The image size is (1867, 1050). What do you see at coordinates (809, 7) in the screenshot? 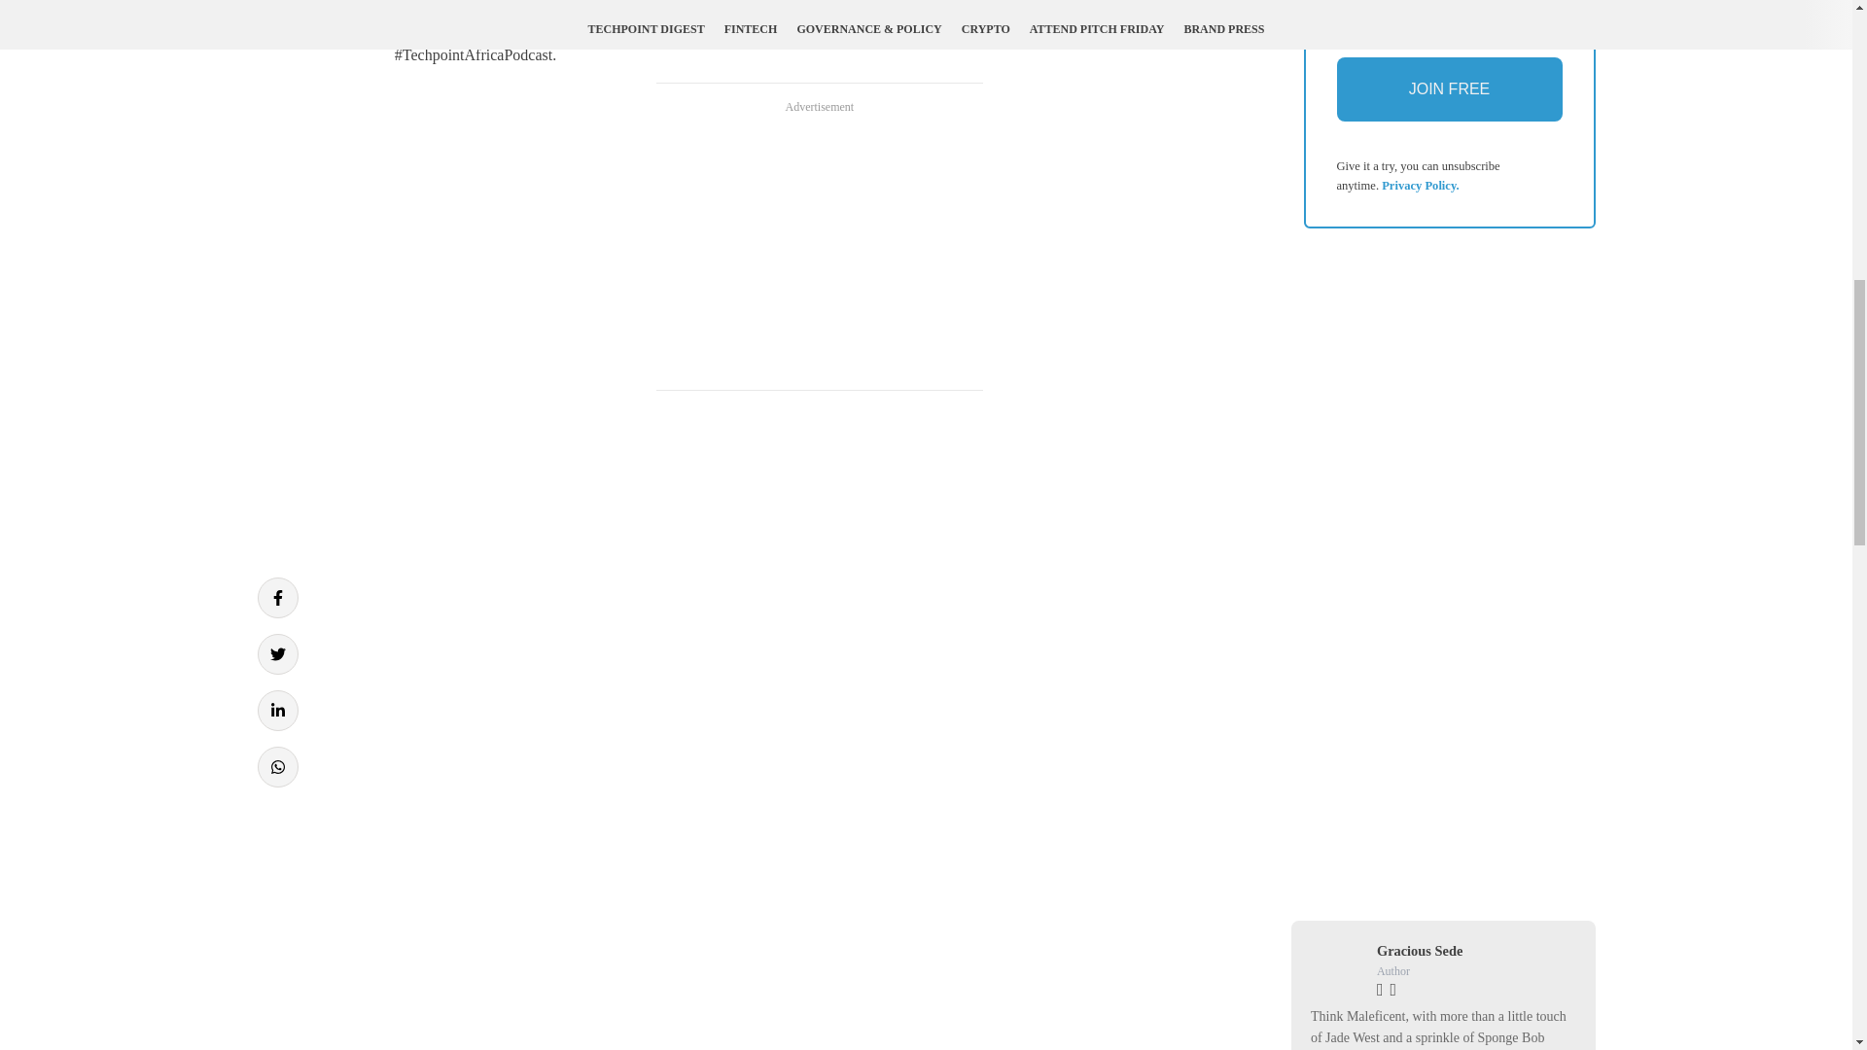
I see `Apple Podcasts` at bounding box center [809, 7].